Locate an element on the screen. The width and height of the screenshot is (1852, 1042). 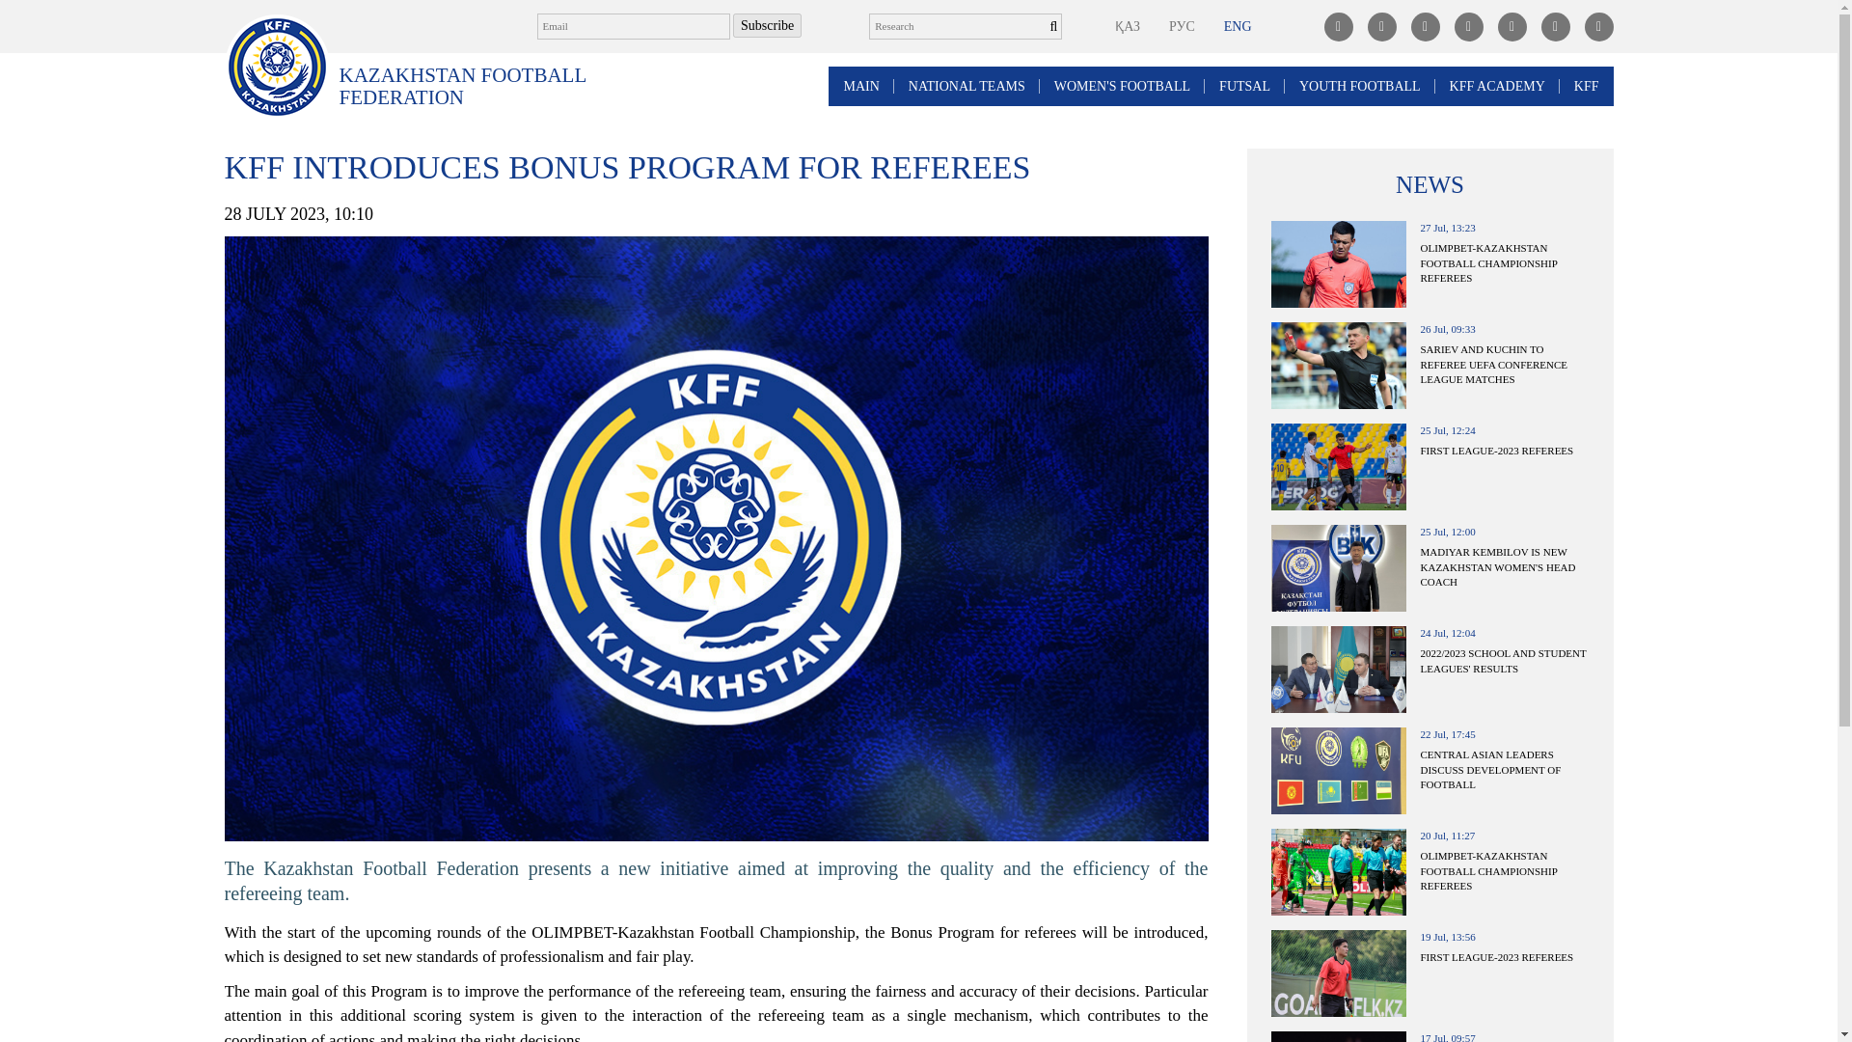
NATIONAL TEAMS is located at coordinates (967, 87).